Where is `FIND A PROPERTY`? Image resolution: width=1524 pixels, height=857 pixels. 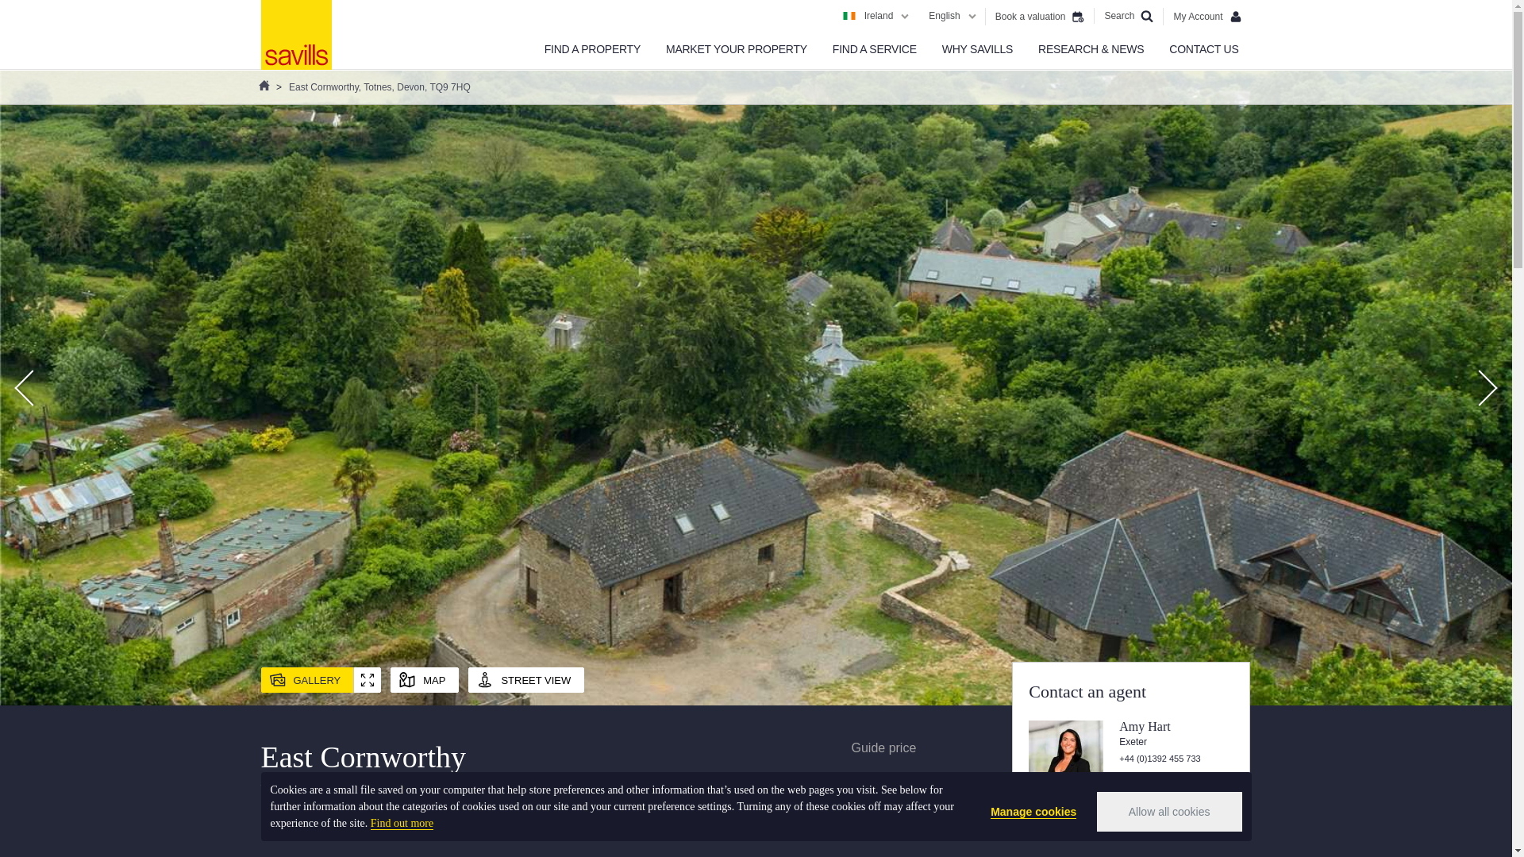 FIND A PROPERTY is located at coordinates (592, 49).